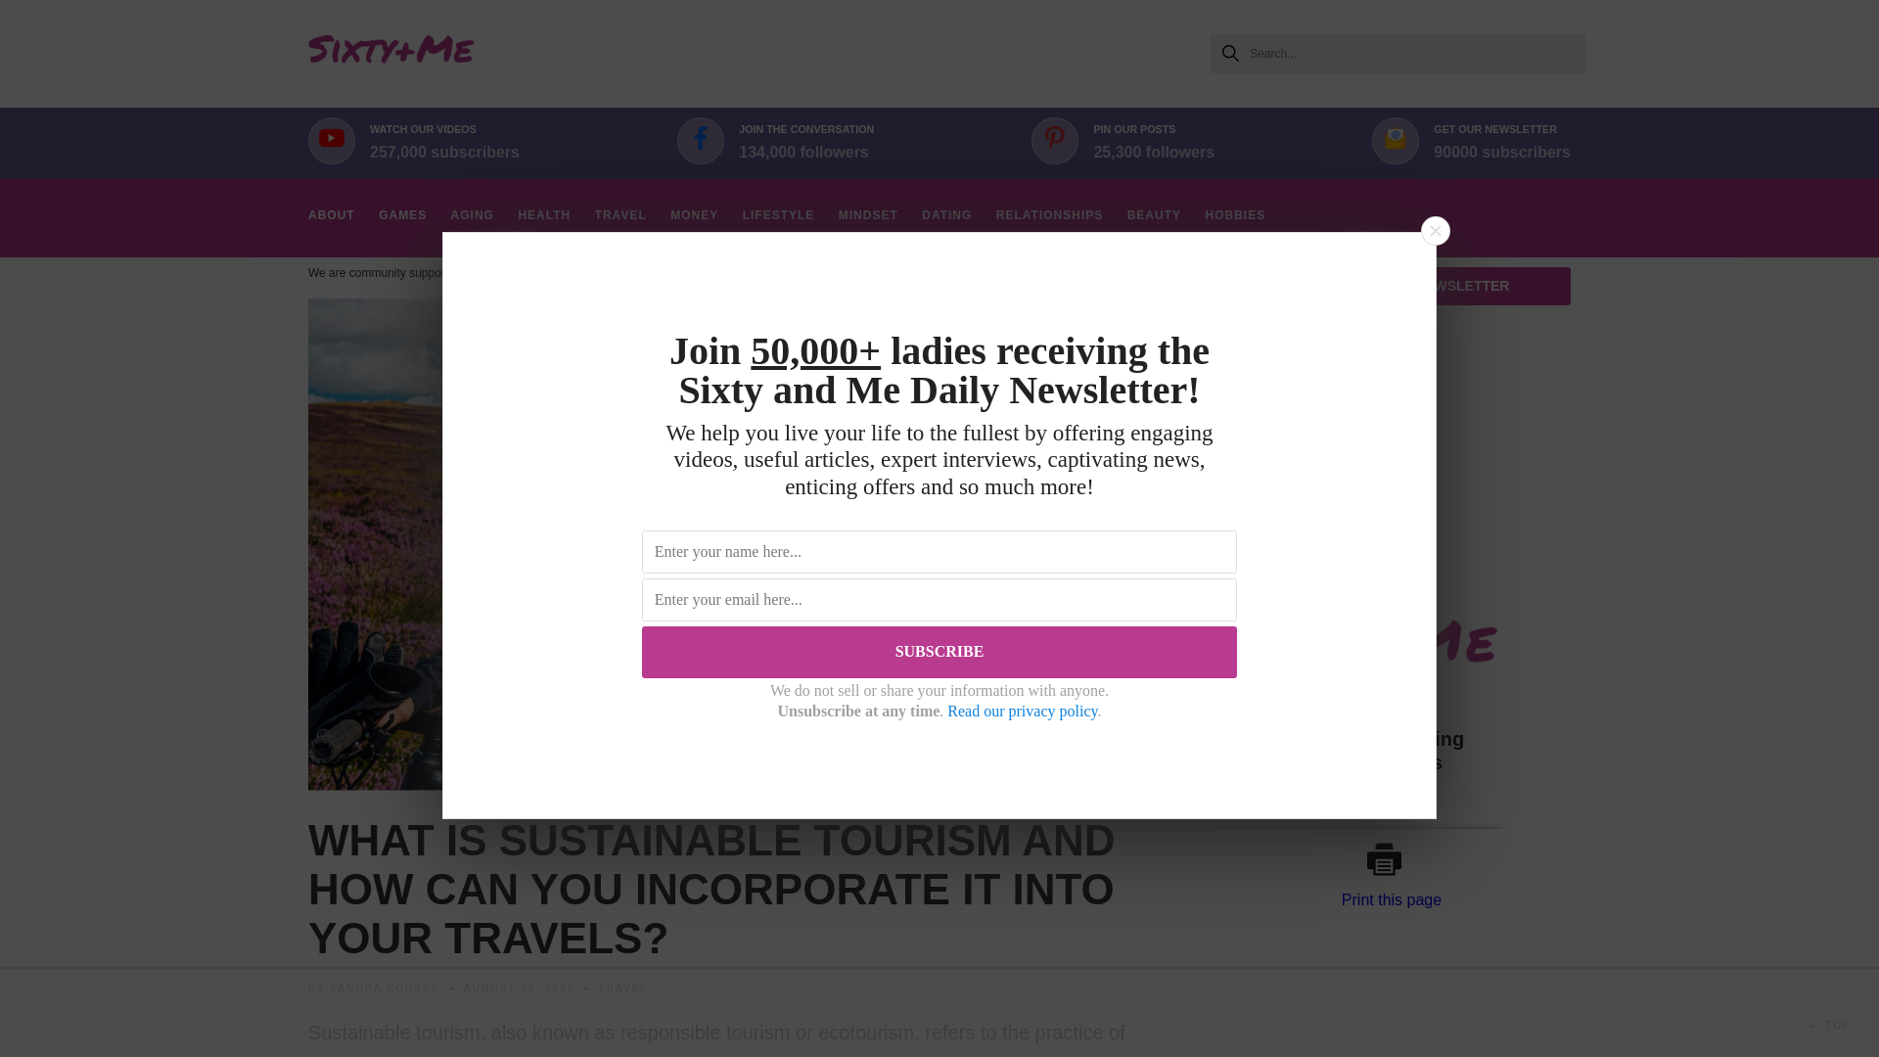 This screenshot has height=1057, width=1879. What do you see at coordinates (1398, 53) in the screenshot?
I see `Search...` at bounding box center [1398, 53].